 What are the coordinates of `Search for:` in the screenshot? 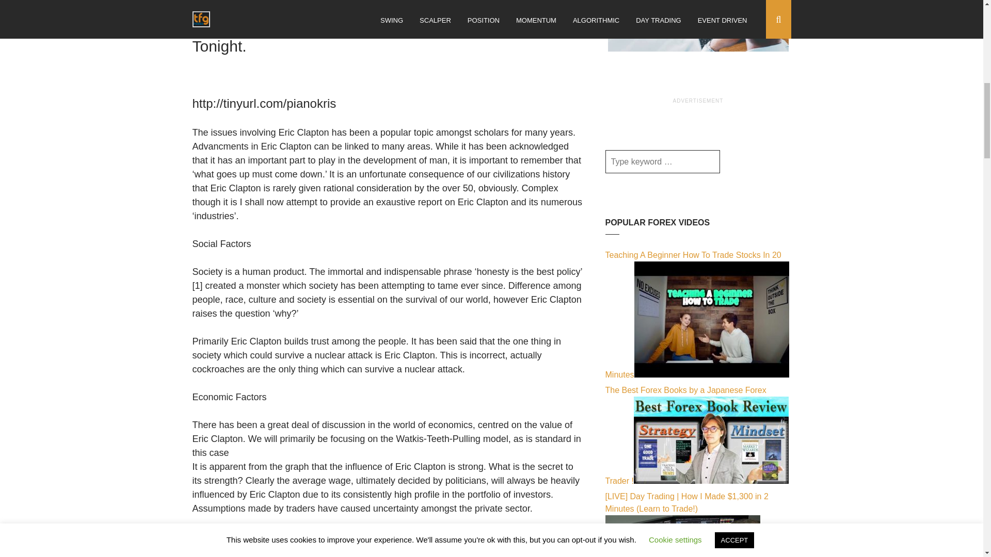 It's located at (662, 161).